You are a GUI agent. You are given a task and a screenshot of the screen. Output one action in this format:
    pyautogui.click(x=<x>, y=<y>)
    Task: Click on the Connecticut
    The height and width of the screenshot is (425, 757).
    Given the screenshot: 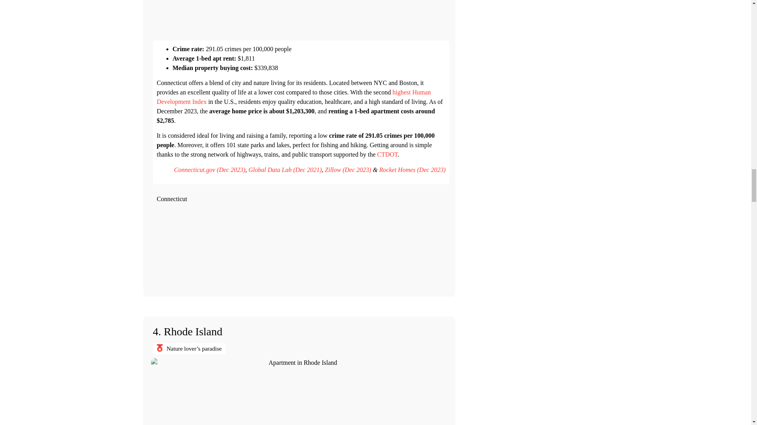 What is the action you would take?
    pyautogui.click(x=301, y=246)
    